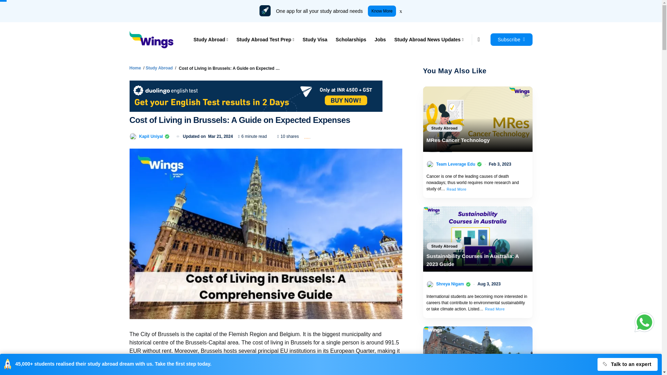  Describe the element at coordinates (450, 284) in the screenshot. I see `View all posts by Shreya Nigam` at that location.